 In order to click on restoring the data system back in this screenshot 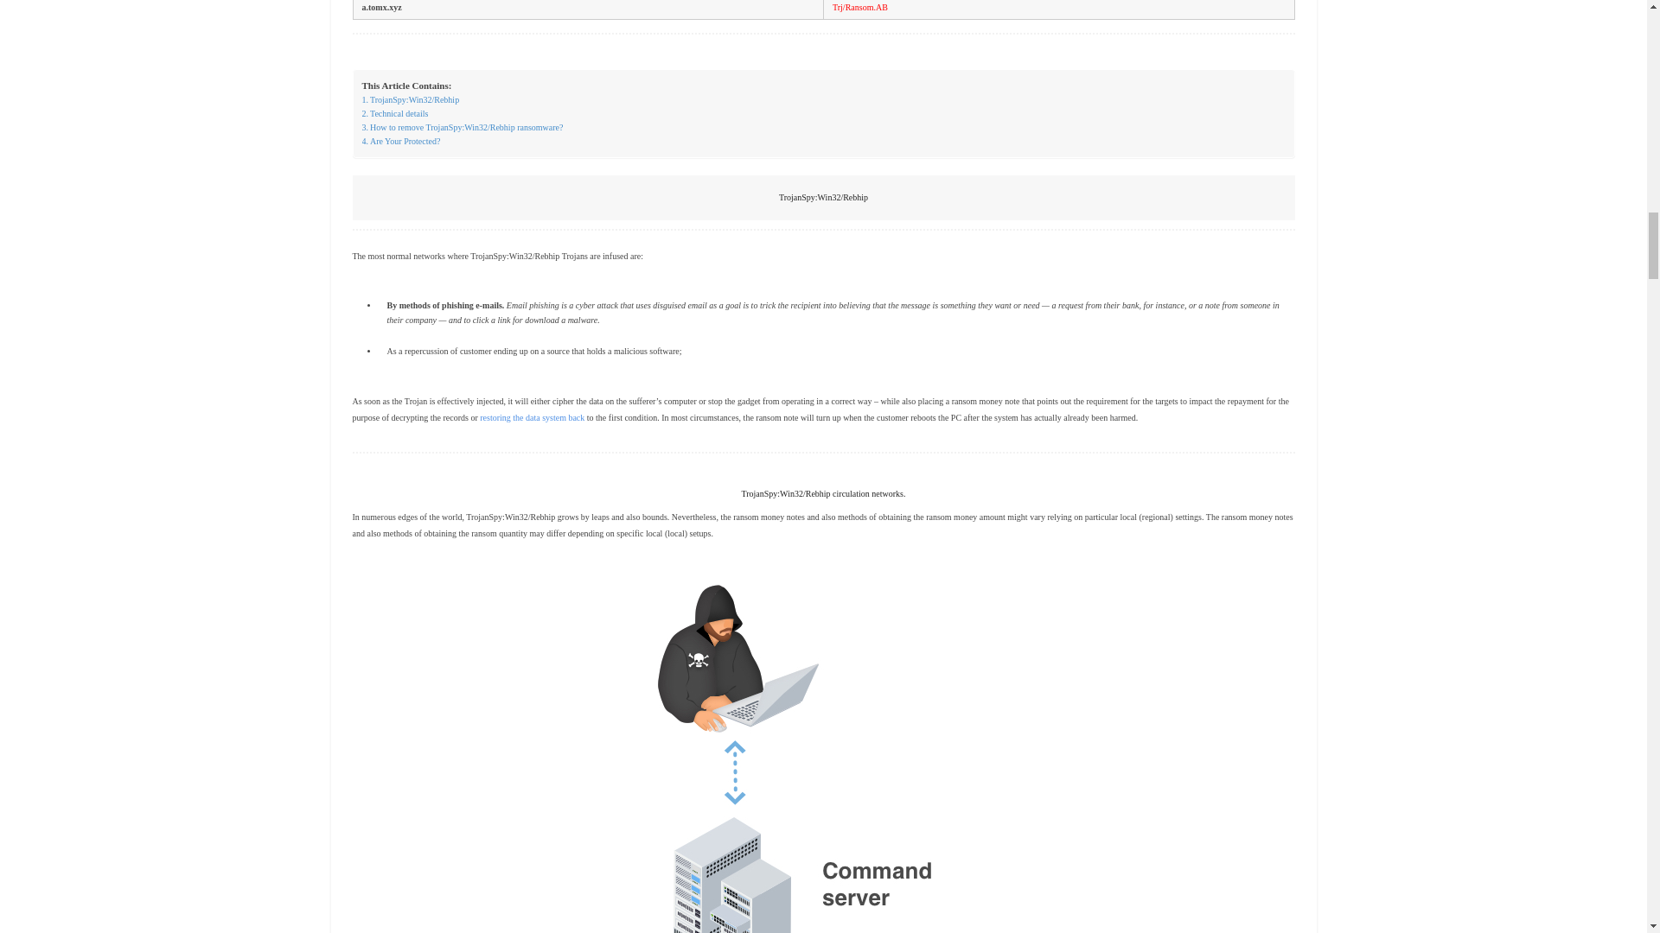, I will do `click(531, 418)`.